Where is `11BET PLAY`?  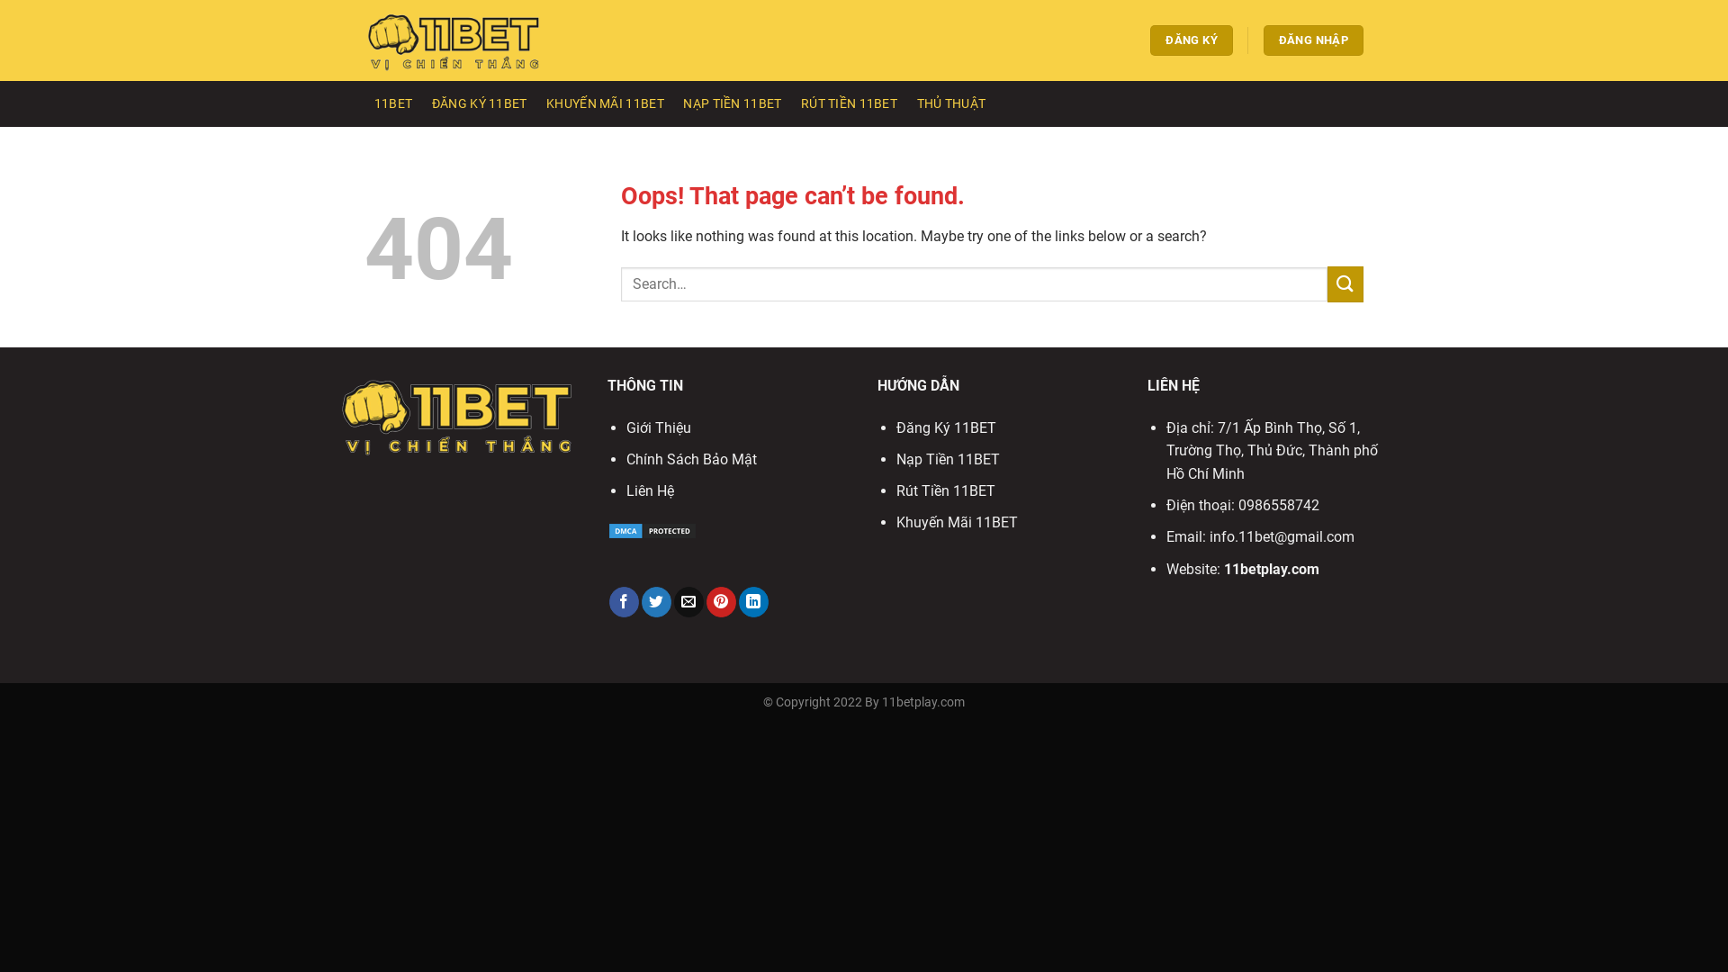 11BET PLAY is located at coordinates (454, 40).